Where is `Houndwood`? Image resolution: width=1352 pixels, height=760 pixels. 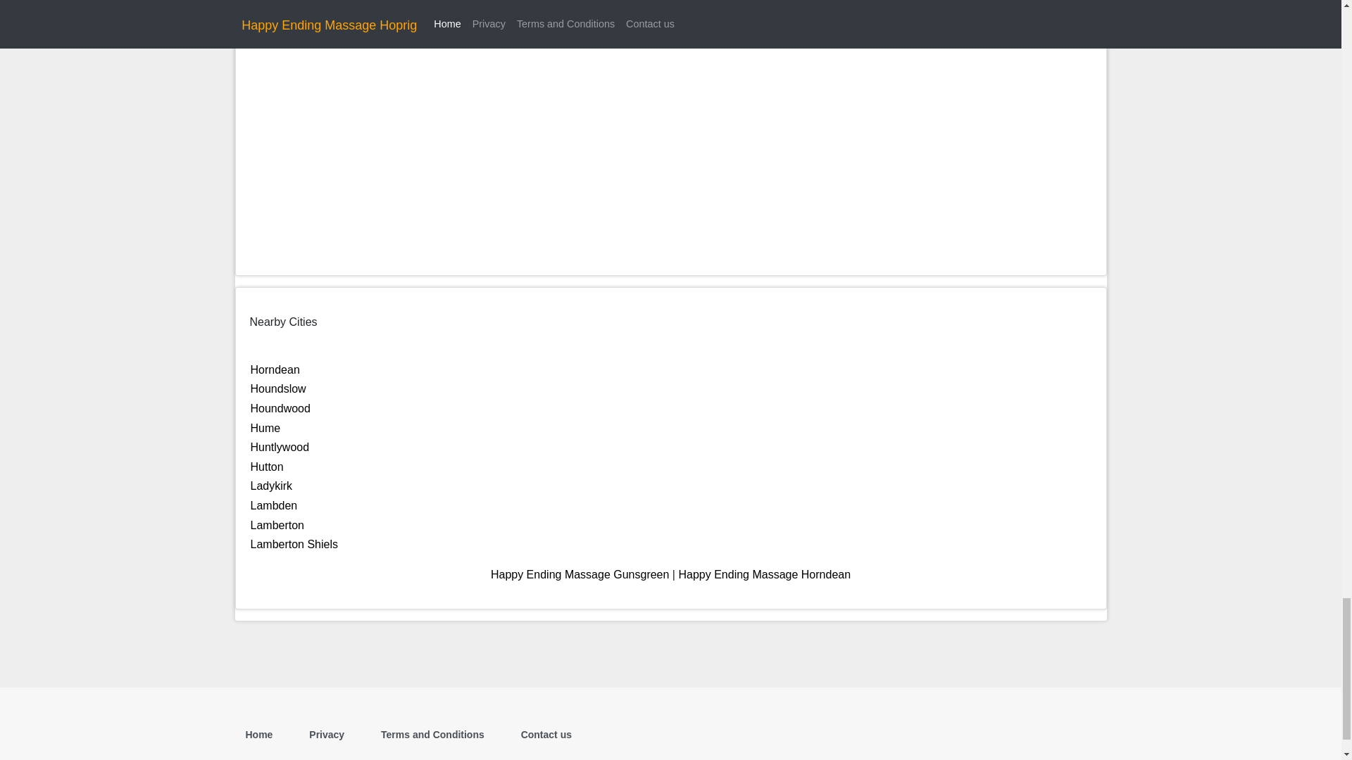
Houndwood is located at coordinates (280, 408).